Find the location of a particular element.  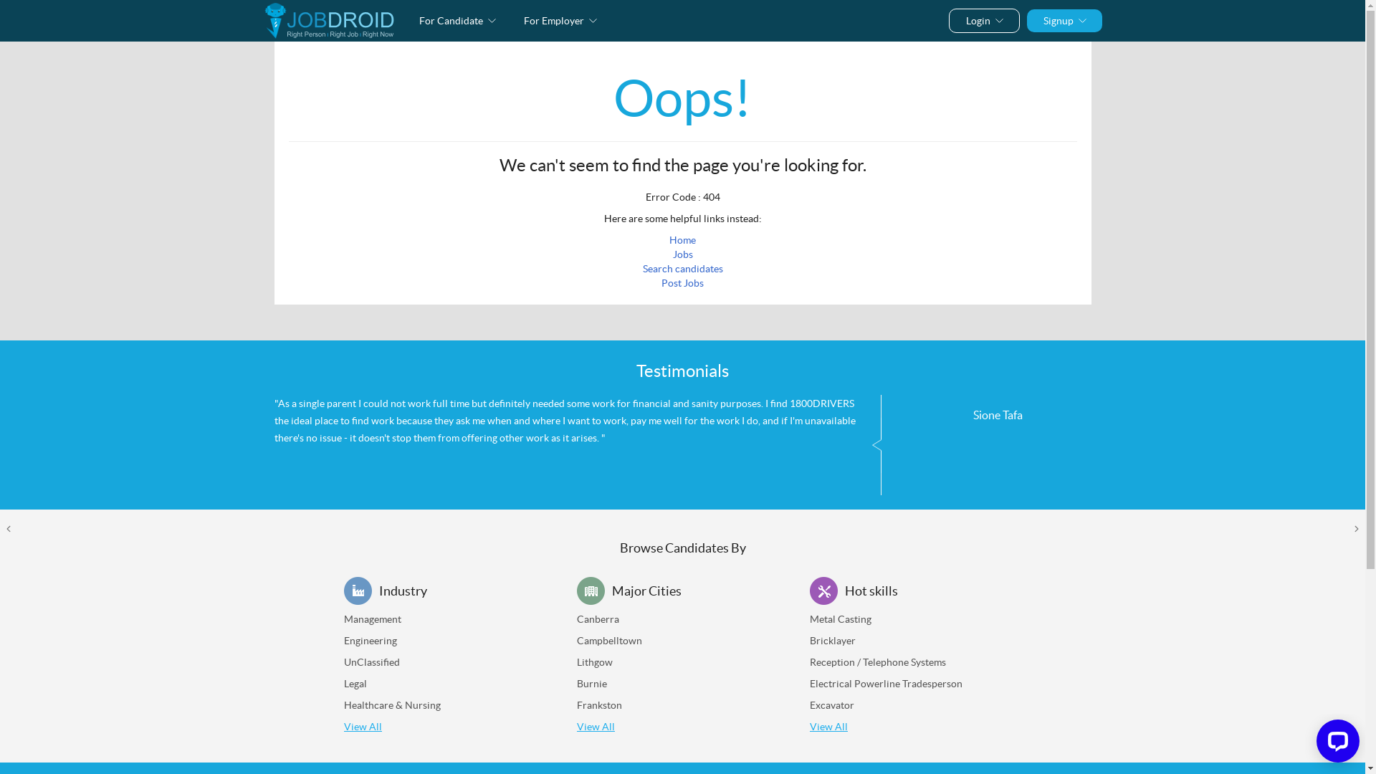

Canberra is located at coordinates (598, 619).